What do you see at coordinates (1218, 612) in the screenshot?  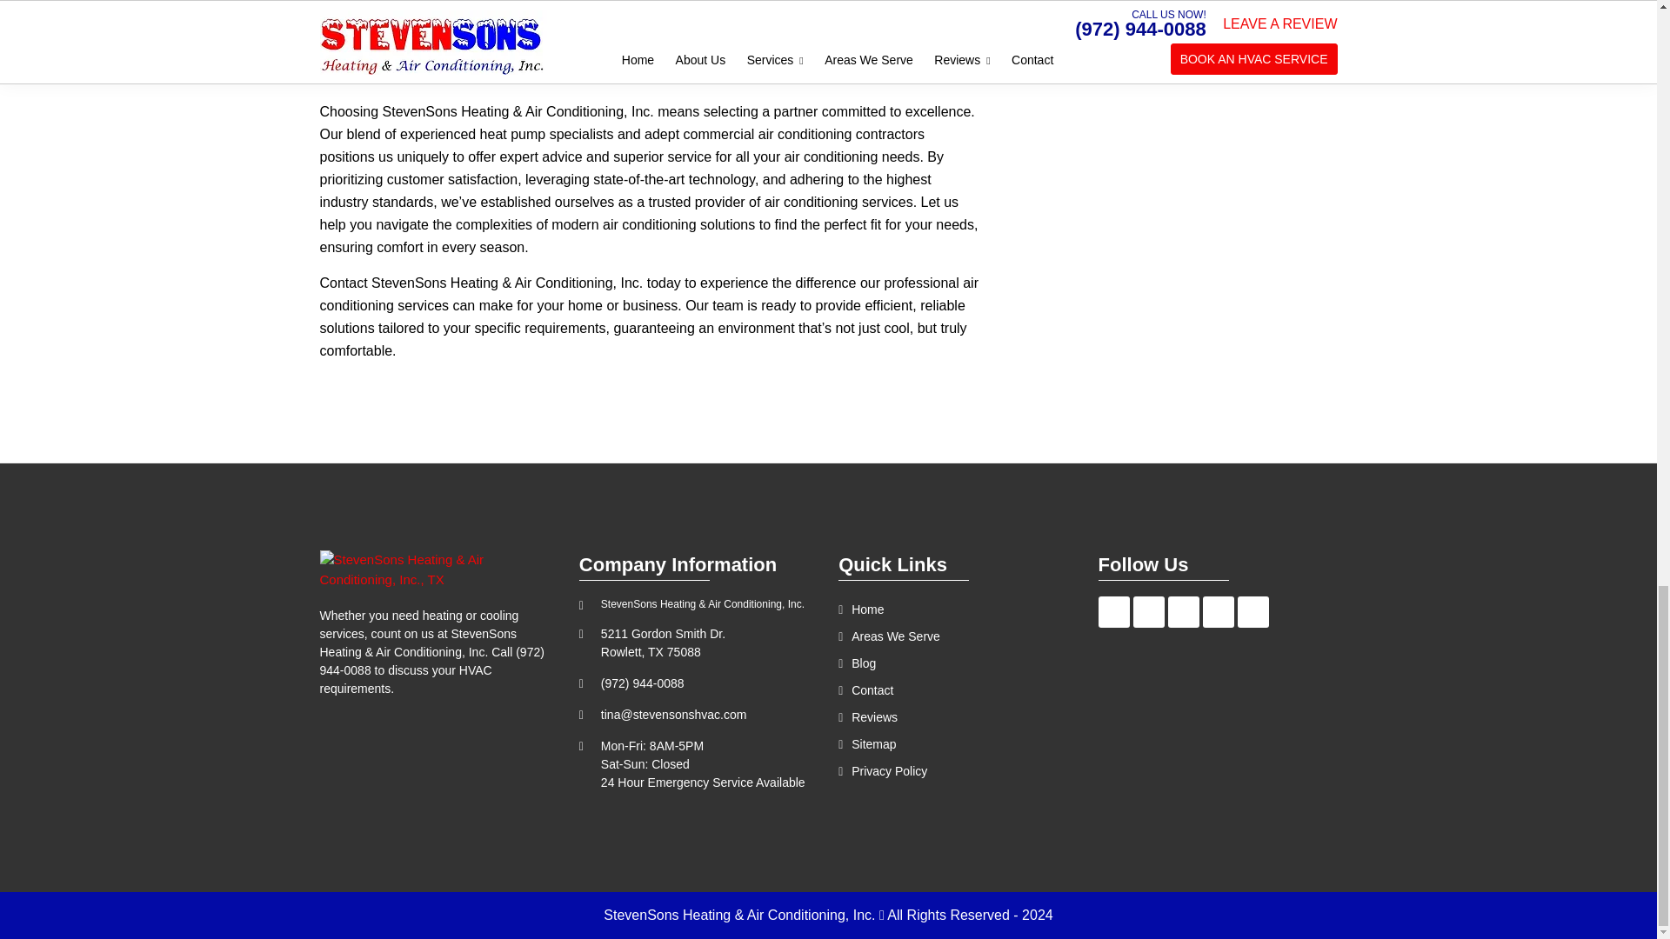 I see `View Our Yelp Profile` at bounding box center [1218, 612].